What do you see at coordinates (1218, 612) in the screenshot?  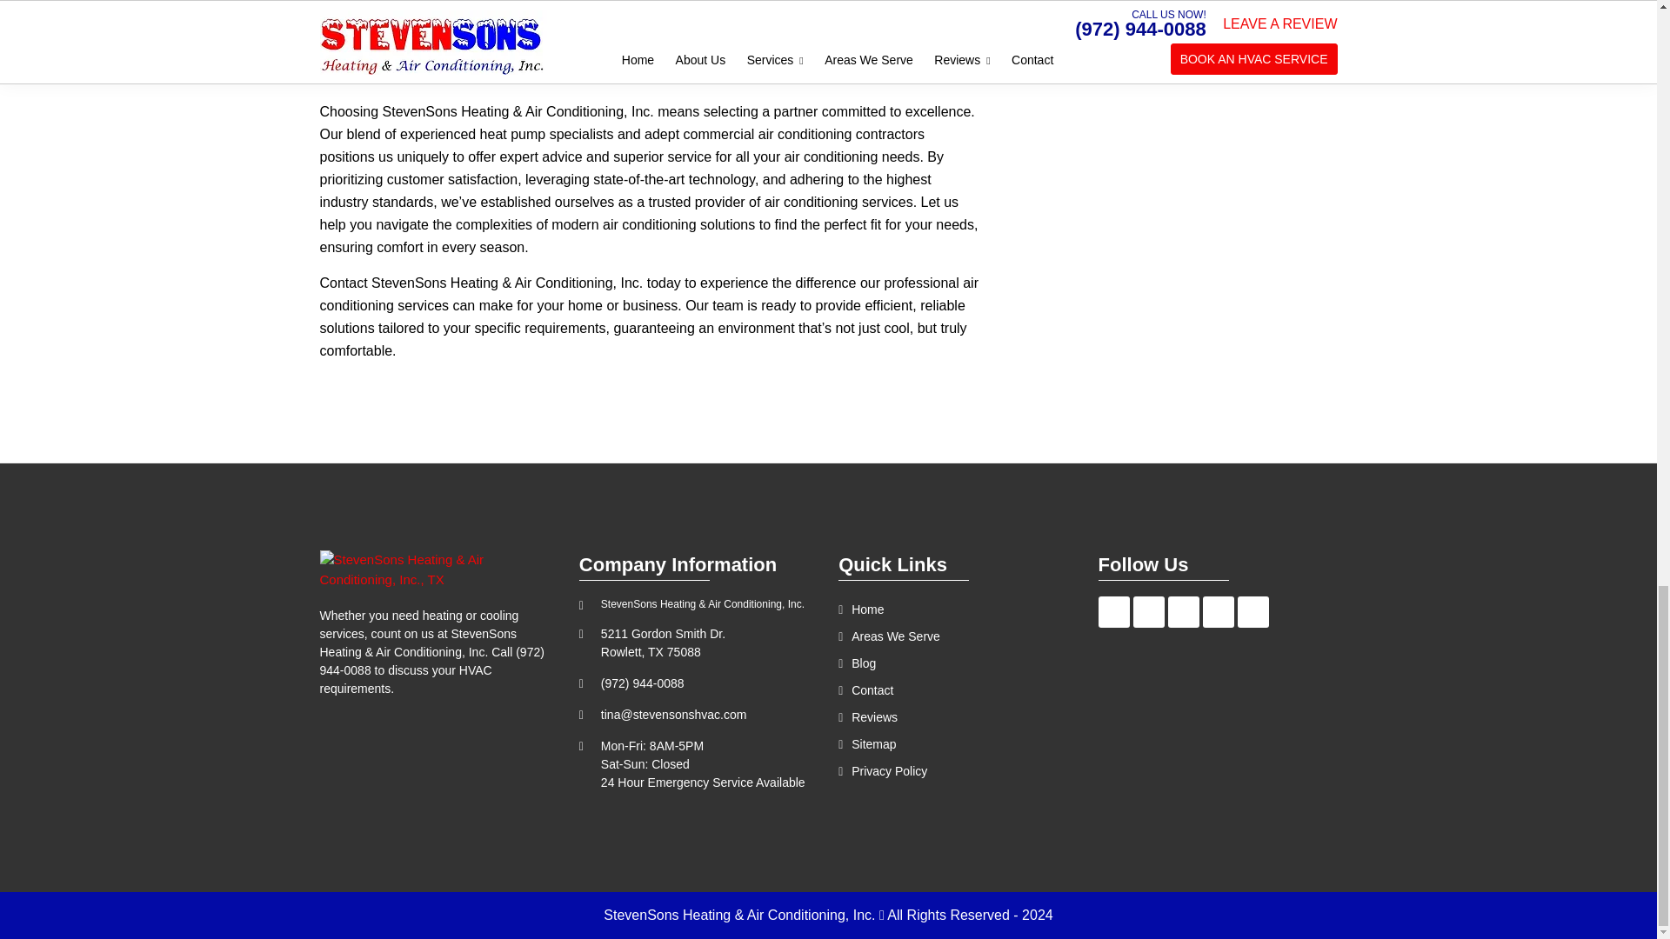 I see `View Our Yelp Profile` at bounding box center [1218, 612].